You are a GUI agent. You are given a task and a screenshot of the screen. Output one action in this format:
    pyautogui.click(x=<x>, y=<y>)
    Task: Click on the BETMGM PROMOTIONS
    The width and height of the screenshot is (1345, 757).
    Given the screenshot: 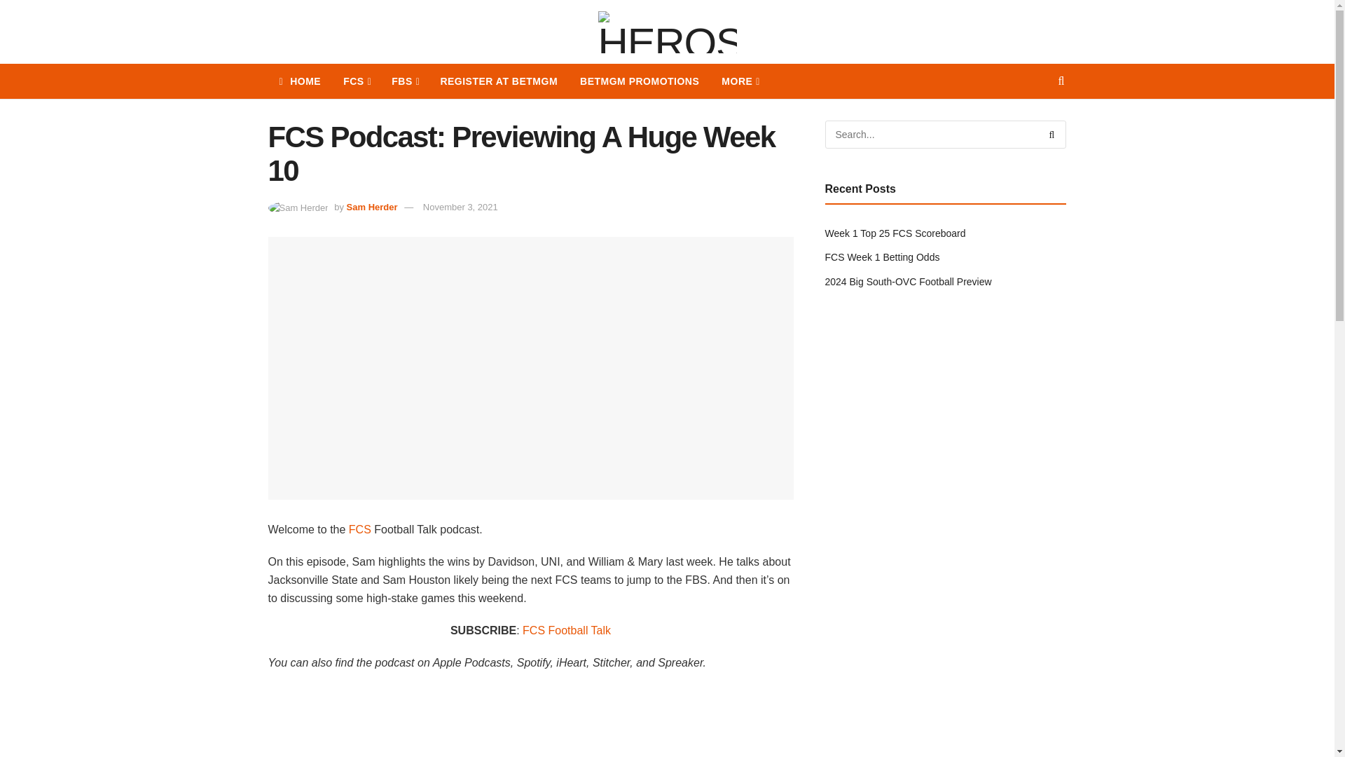 What is the action you would take?
    pyautogui.click(x=639, y=81)
    